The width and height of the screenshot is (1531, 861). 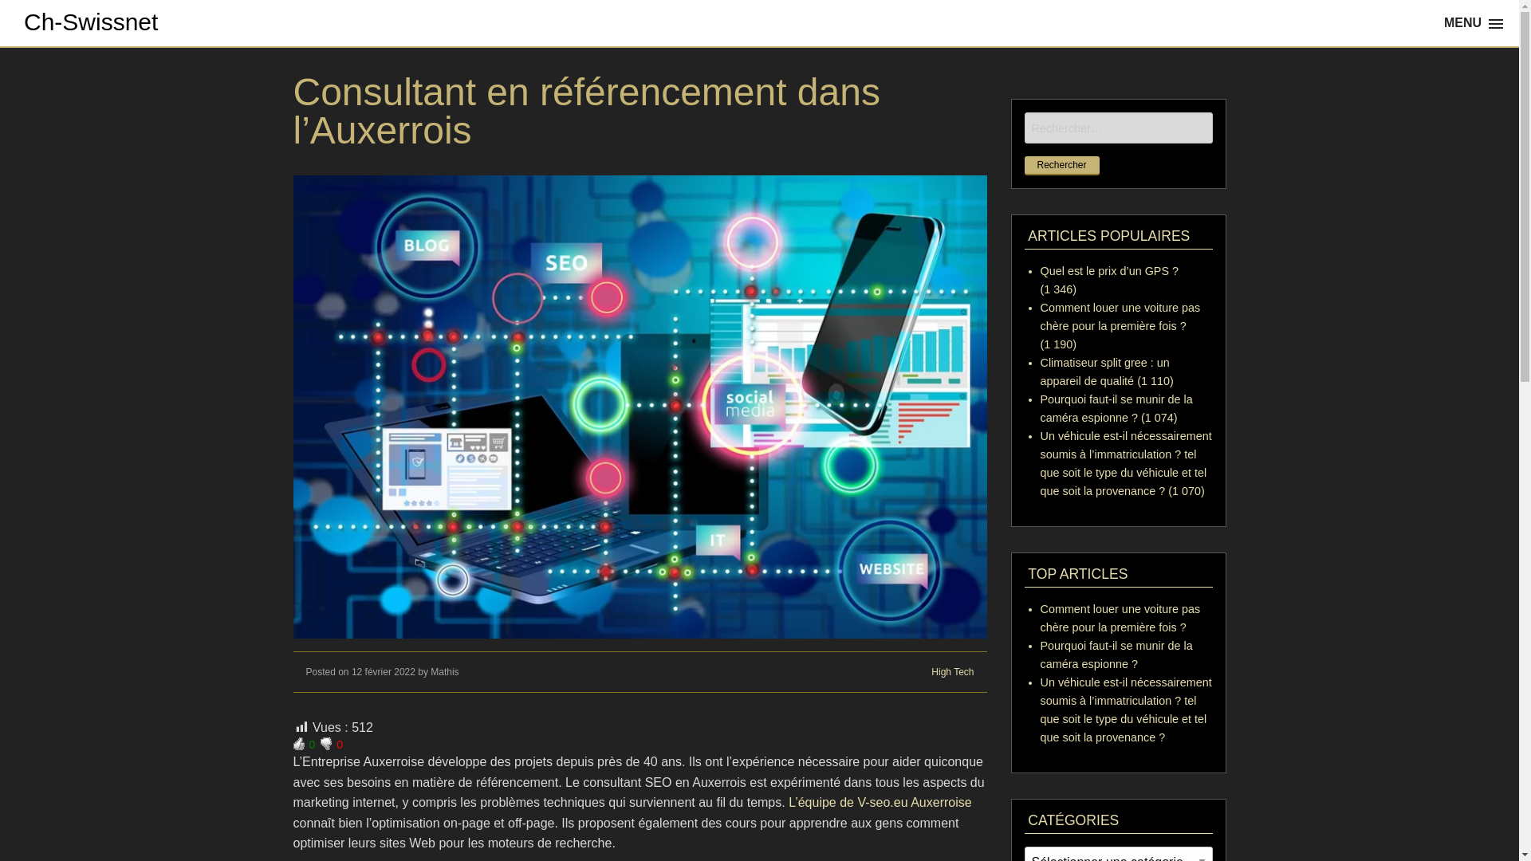 I want to click on Ch-Swissnet, so click(x=91, y=22).